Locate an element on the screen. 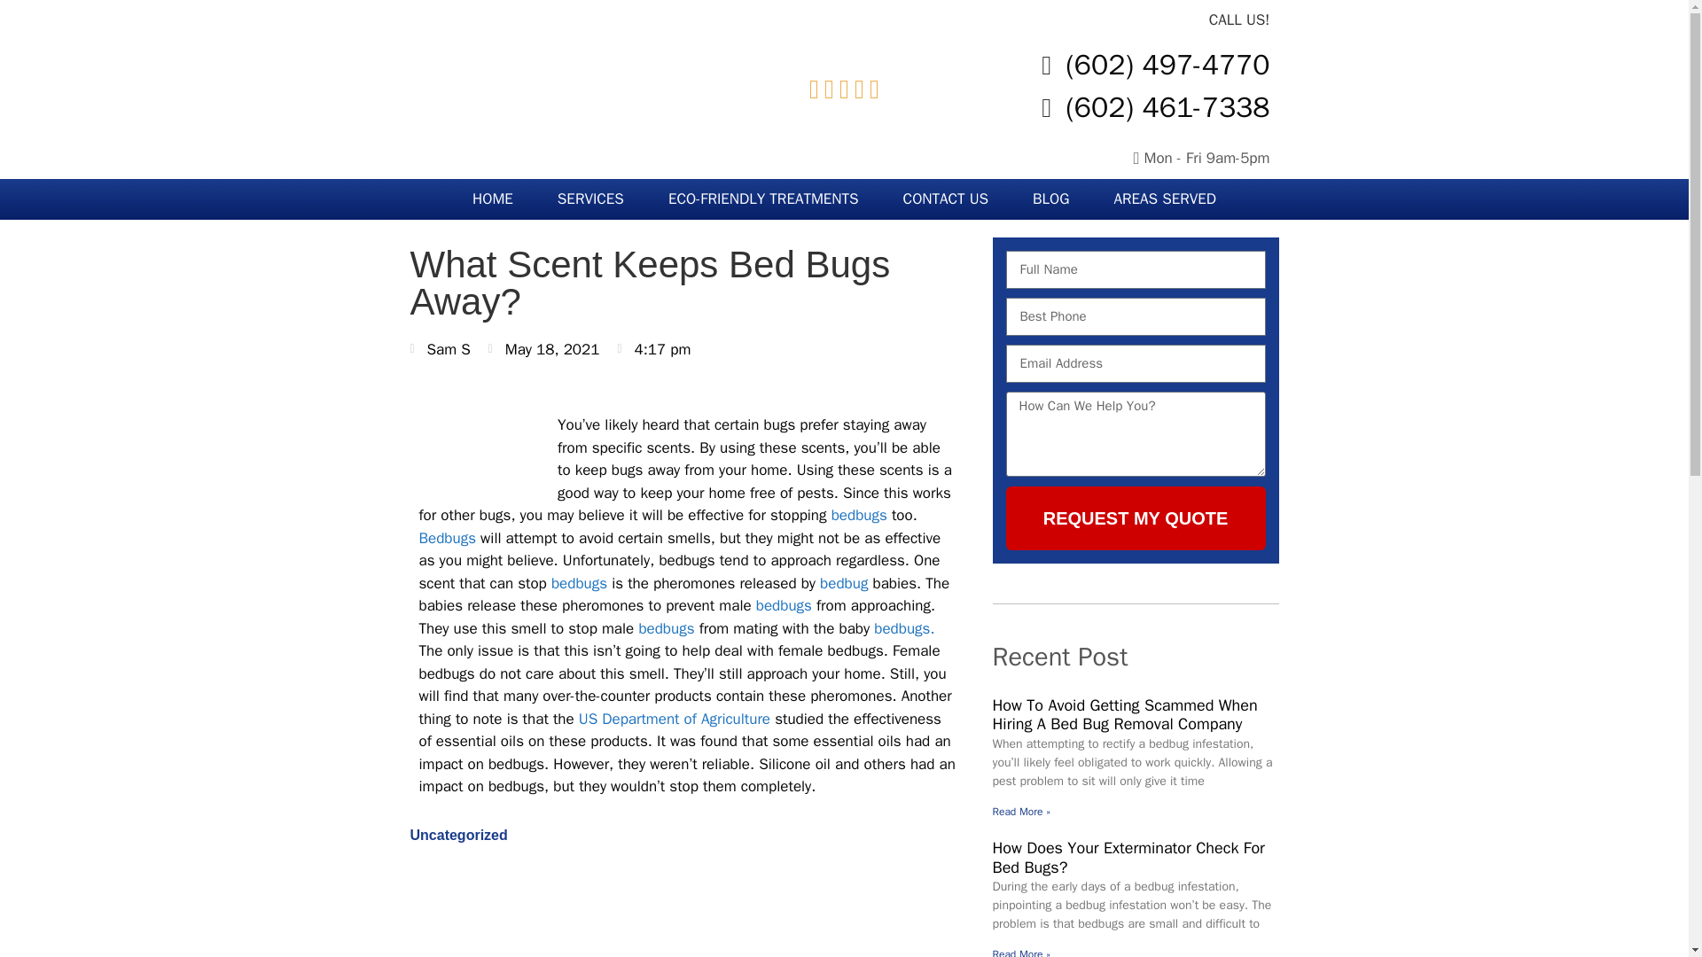 The width and height of the screenshot is (1702, 957). BLOG is located at coordinates (1050, 198).